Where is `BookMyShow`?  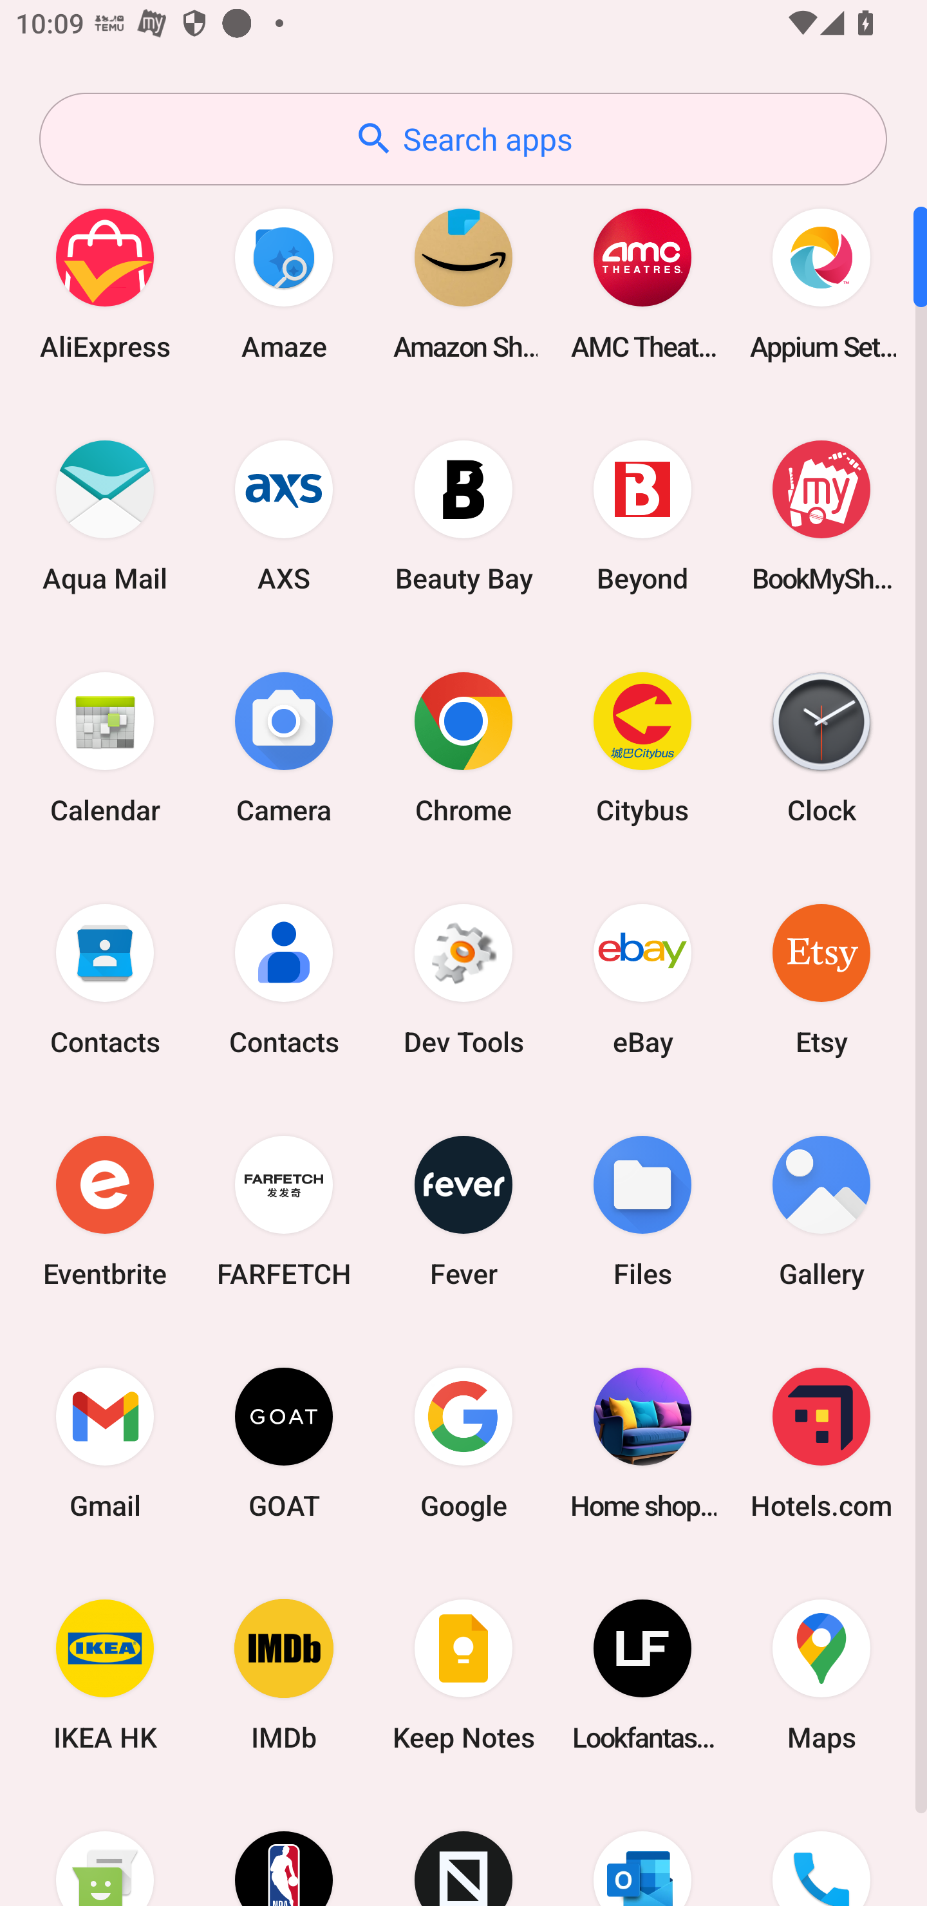 BookMyShow is located at coordinates (821, 515).